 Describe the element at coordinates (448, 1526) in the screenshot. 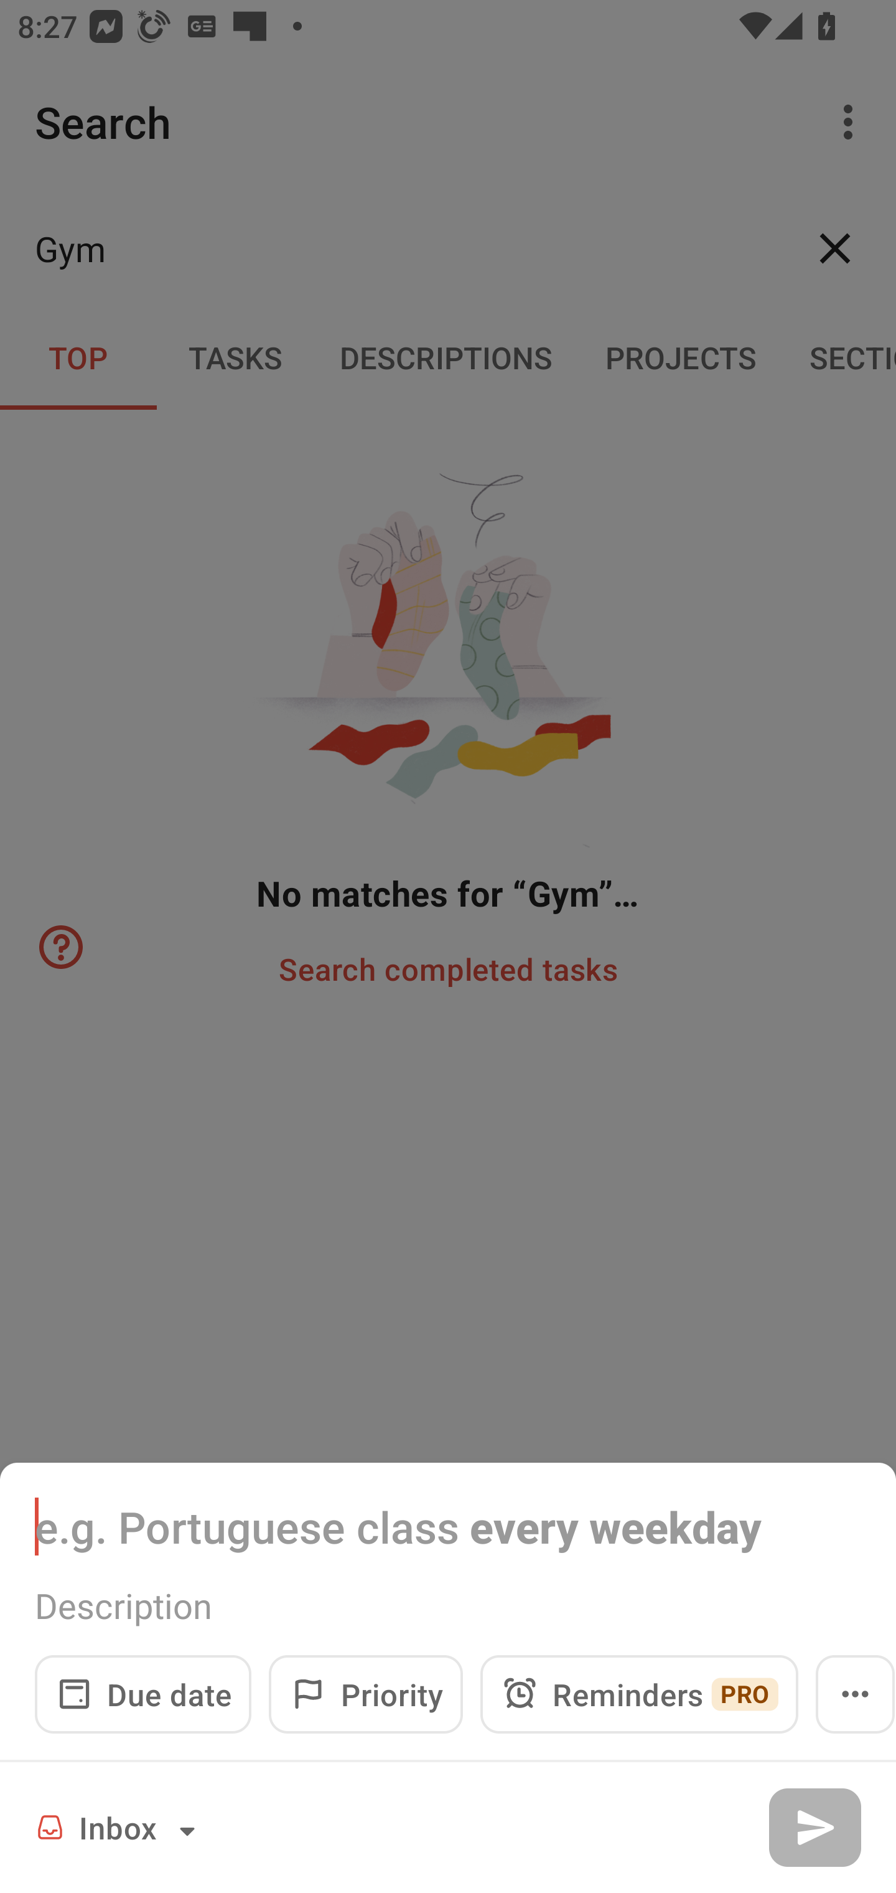

I see `e.g. Portuguese class every weekday` at that location.